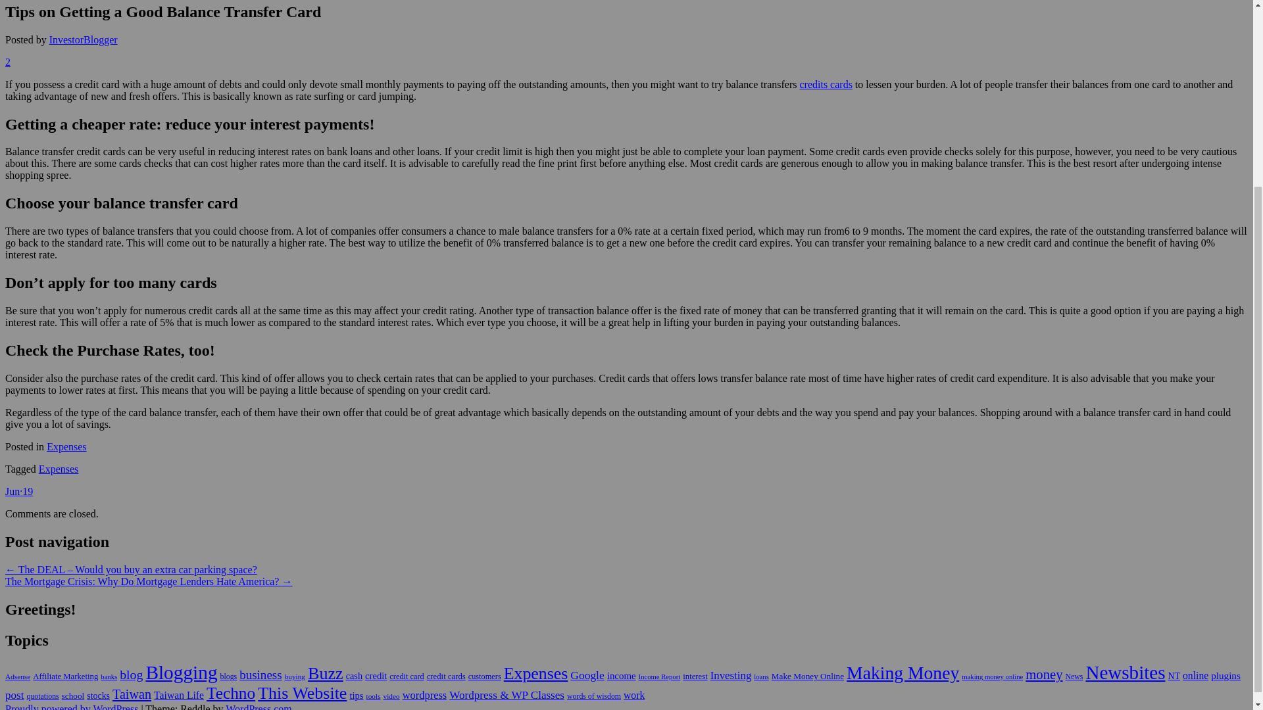 Image resolution: width=1263 pixels, height=710 pixels. What do you see at coordinates (109, 676) in the screenshot?
I see `banks` at bounding box center [109, 676].